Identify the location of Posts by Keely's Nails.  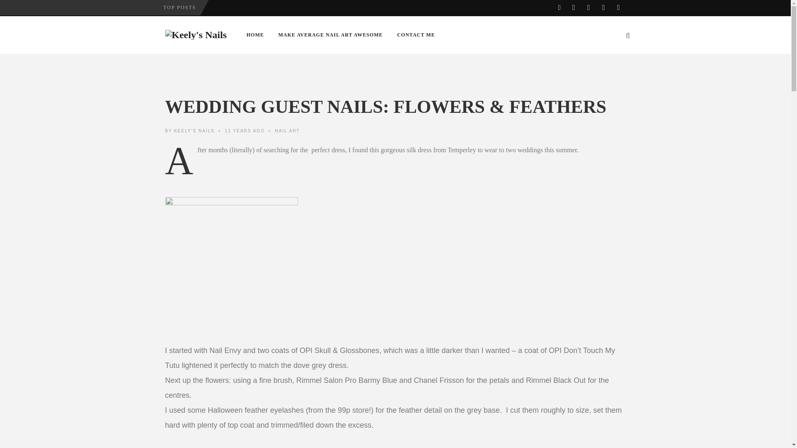
(194, 130).